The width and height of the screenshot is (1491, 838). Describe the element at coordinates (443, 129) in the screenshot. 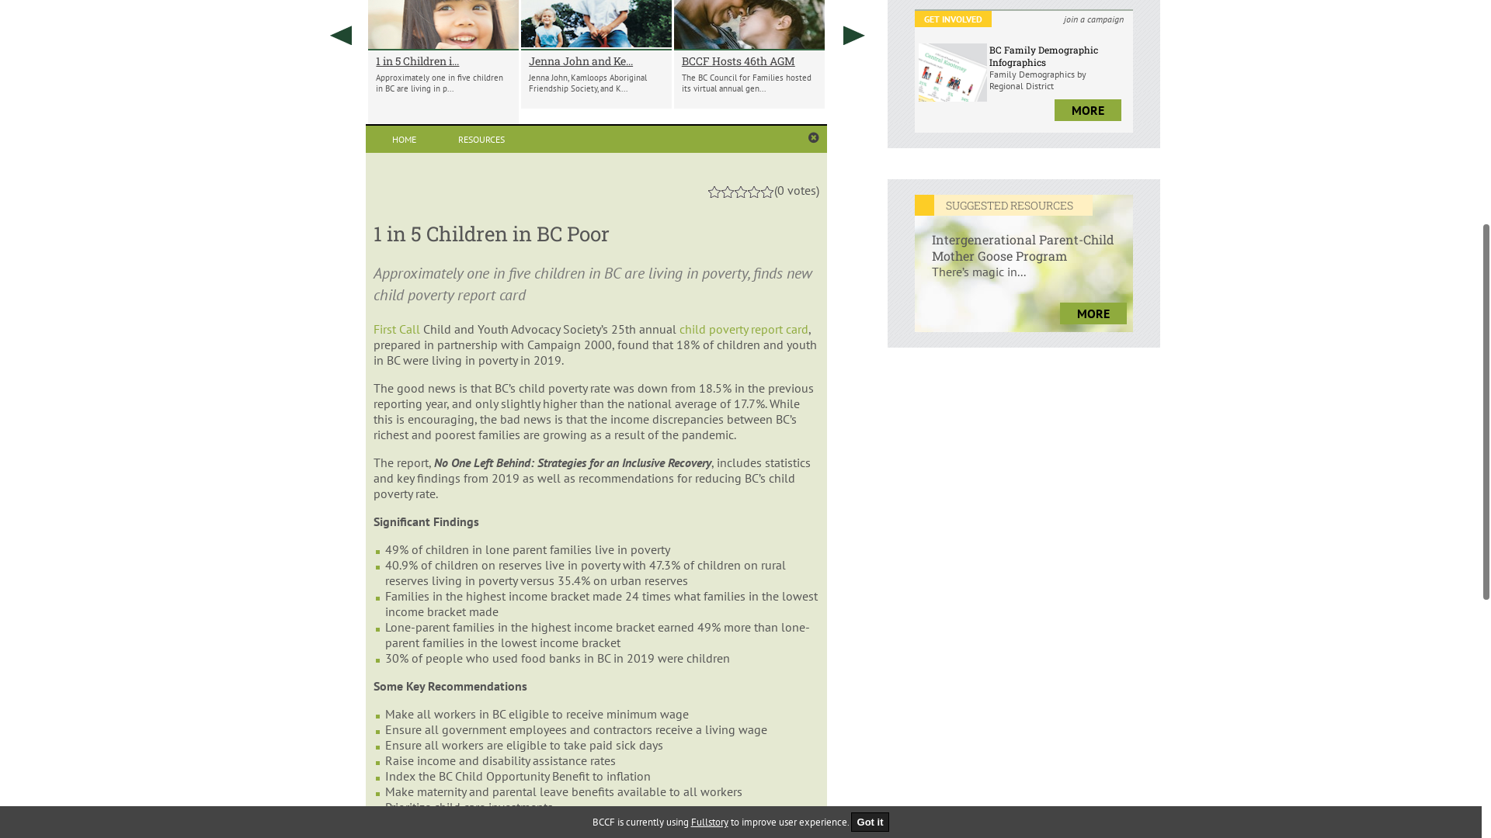

I see `Bookstore` at that location.